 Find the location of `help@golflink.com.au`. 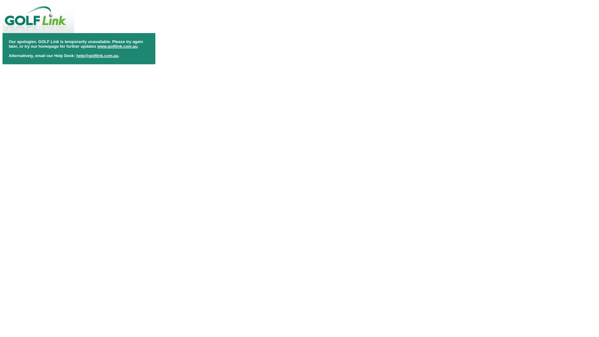

help@golflink.com.au is located at coordinates (97, 56).